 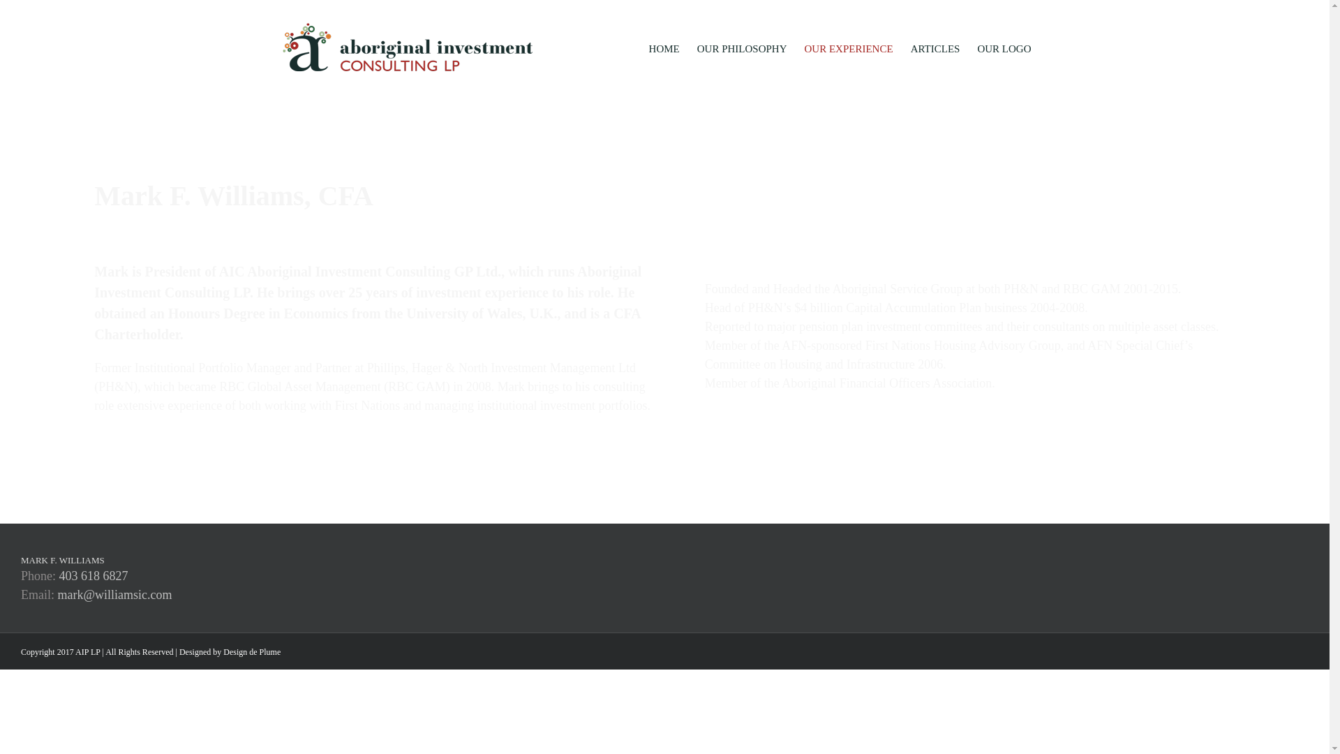 I want to click on OUR EXPERIENCE, so click(x=849, y=49).